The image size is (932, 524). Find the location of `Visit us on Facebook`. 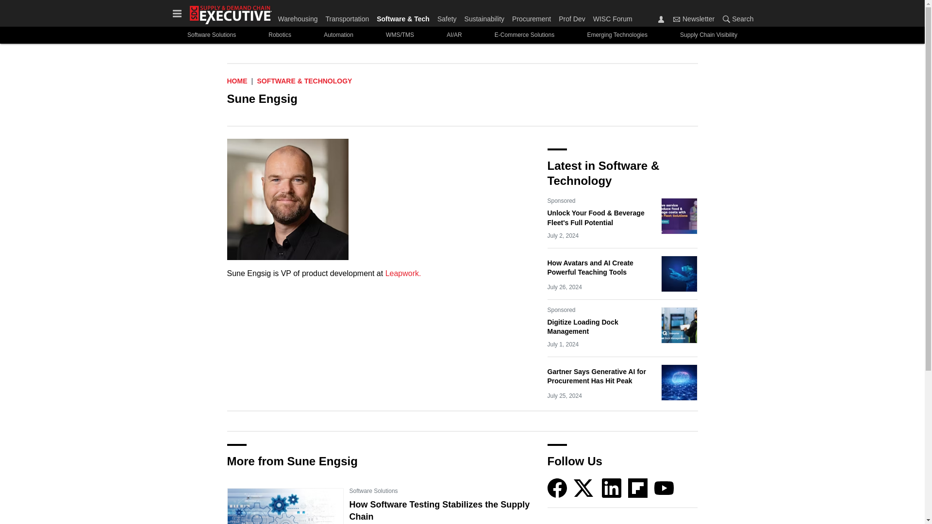

Visit us on Facebook is located at coordinates (557, 487).